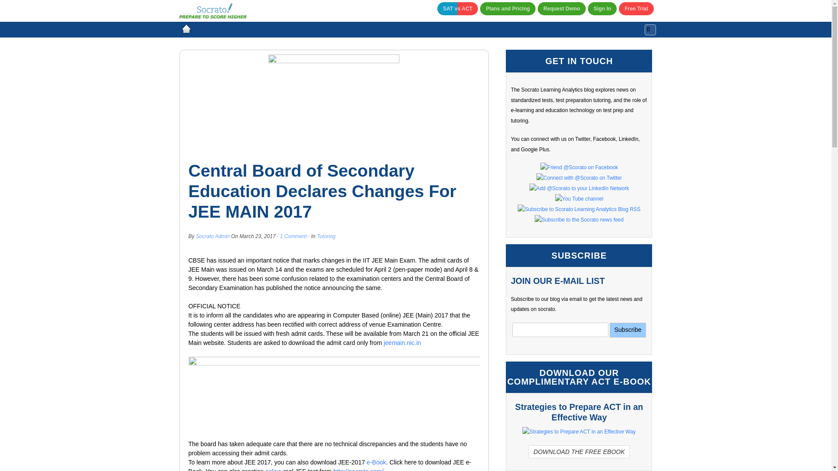  Describe the element at coordinates (213, 236) in the screenshot. I see `Socrato Admin` at that location.